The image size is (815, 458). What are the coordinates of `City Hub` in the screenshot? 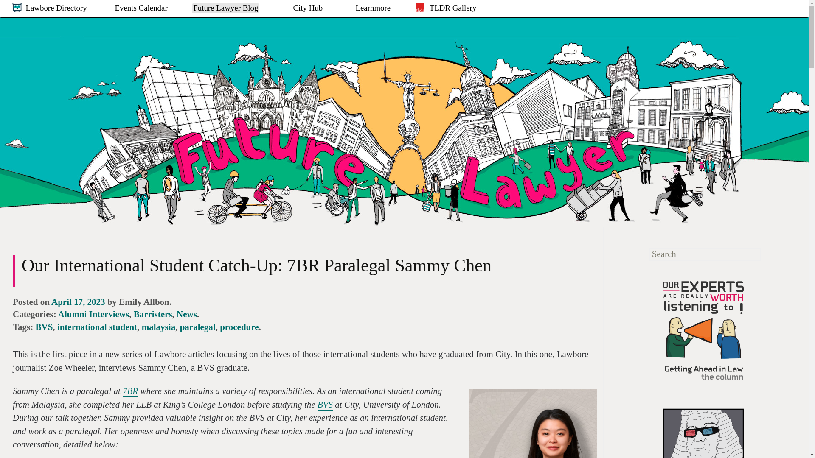 It's located at (308, 19).